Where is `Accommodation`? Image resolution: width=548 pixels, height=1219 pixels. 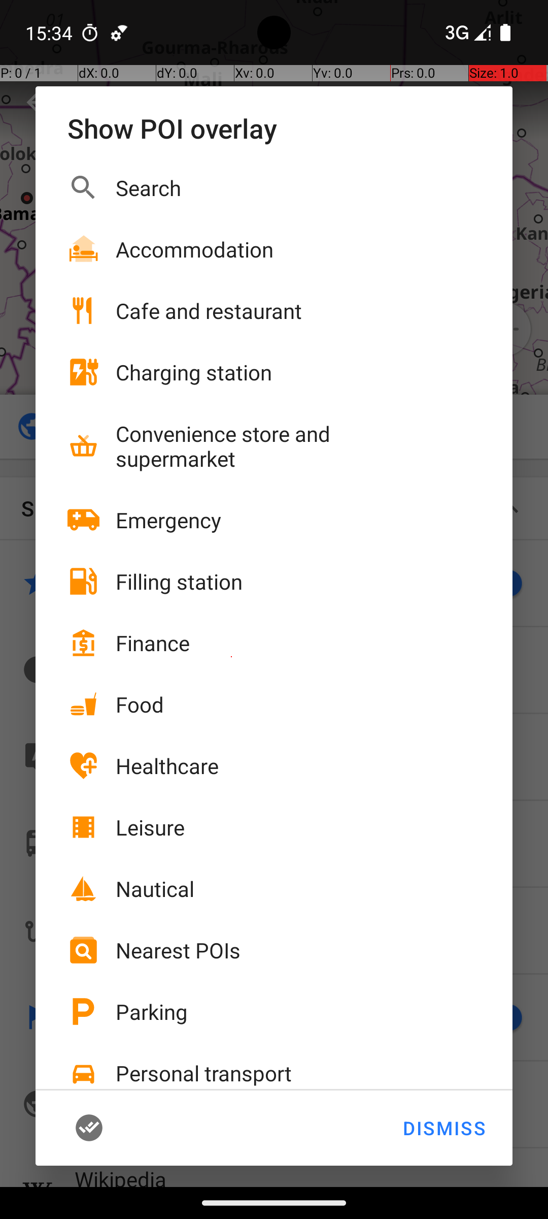 Accommodation is located at coordinates (195, 249).